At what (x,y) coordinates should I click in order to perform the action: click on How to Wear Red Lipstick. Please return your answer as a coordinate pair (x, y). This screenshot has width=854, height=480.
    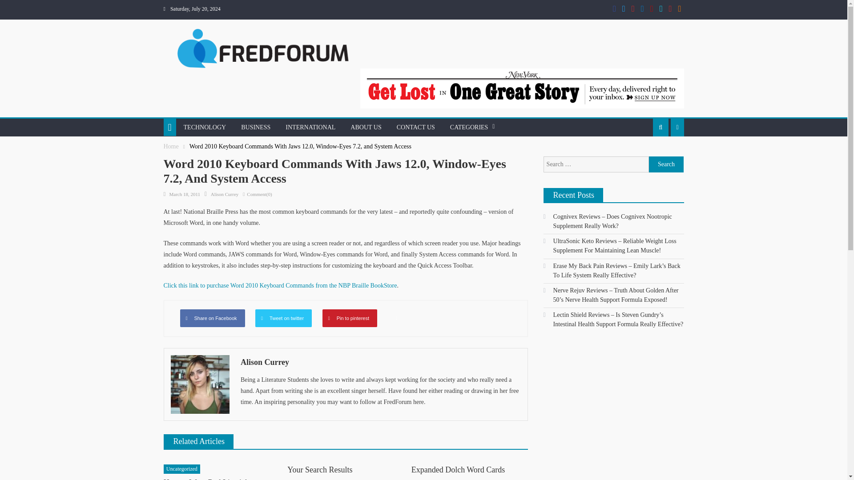
    Looking at the image, I should click on (206, 479).